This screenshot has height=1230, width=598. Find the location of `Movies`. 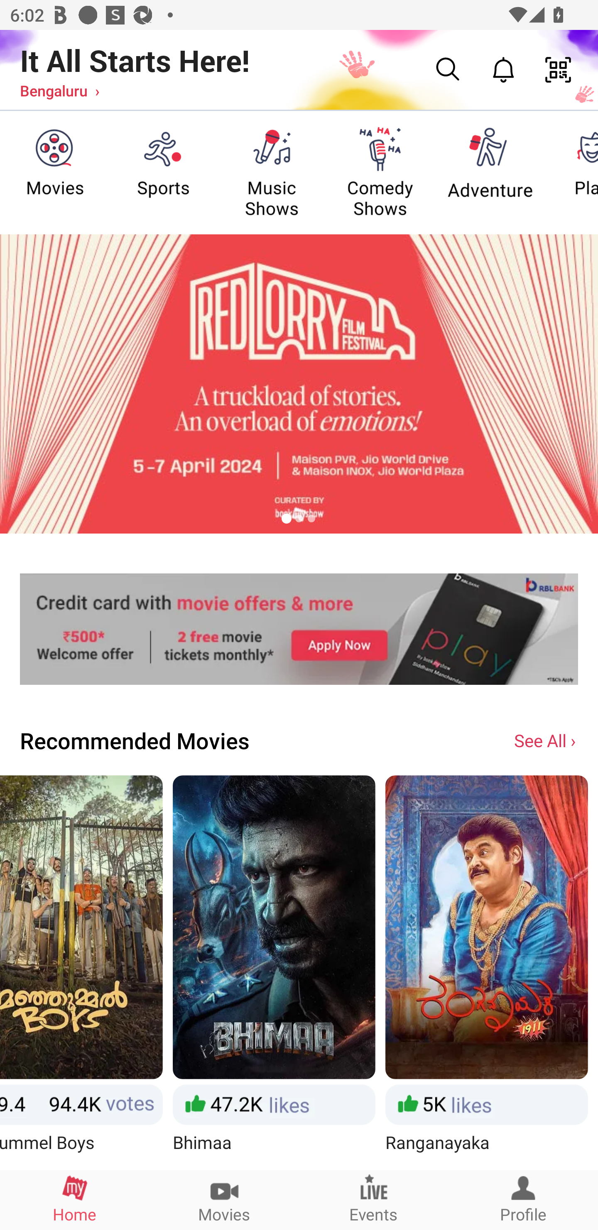

Movies is located at coordinates (224, 1200).